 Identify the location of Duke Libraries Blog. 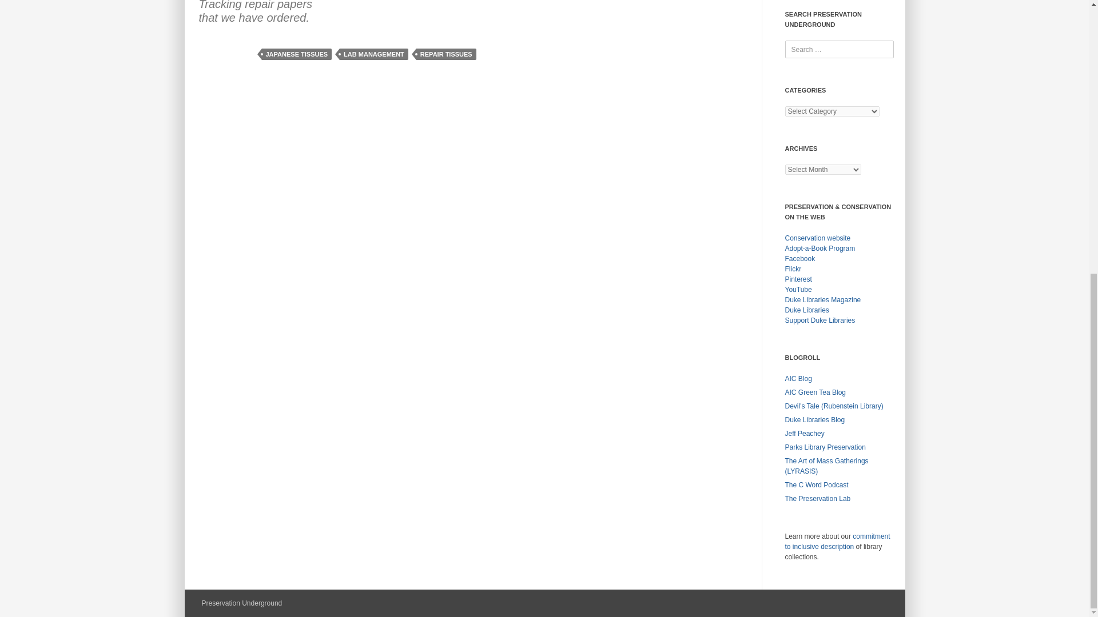
(814, 419).